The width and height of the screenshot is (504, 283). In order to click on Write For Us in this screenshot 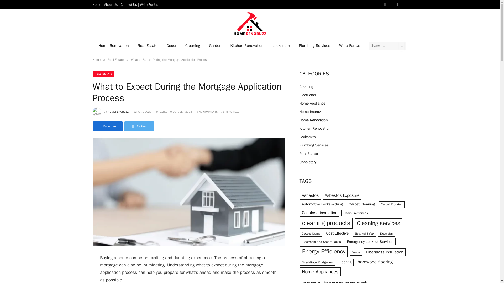, I will do `click(149, 4)`.